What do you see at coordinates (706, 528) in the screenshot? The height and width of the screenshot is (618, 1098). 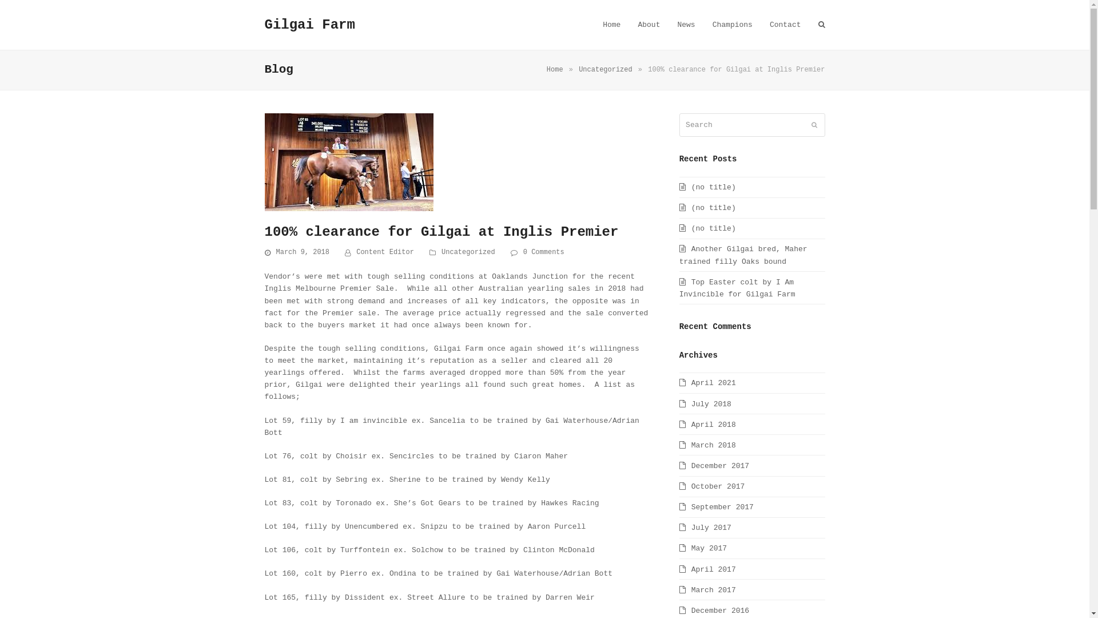 I see `July 2017` at bounding box center [706, 528].